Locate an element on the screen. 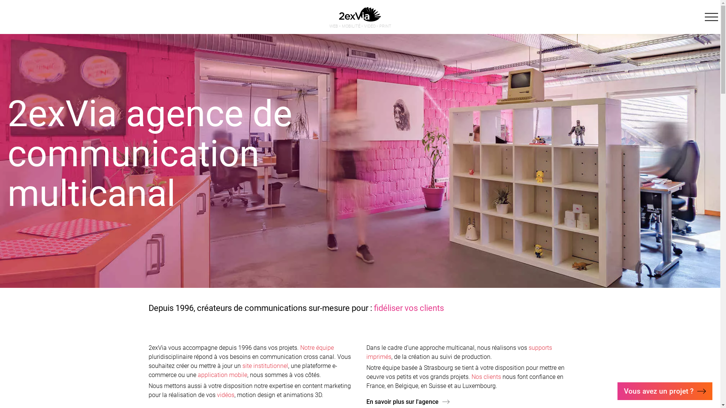  Nos clients is located at coordinates (486, 377).